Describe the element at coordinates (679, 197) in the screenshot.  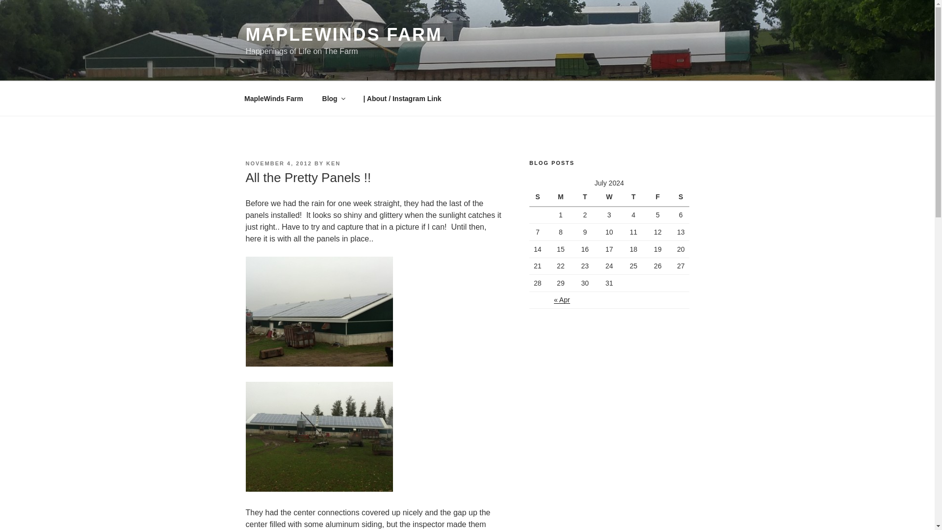
I see `Saturday` at that location.